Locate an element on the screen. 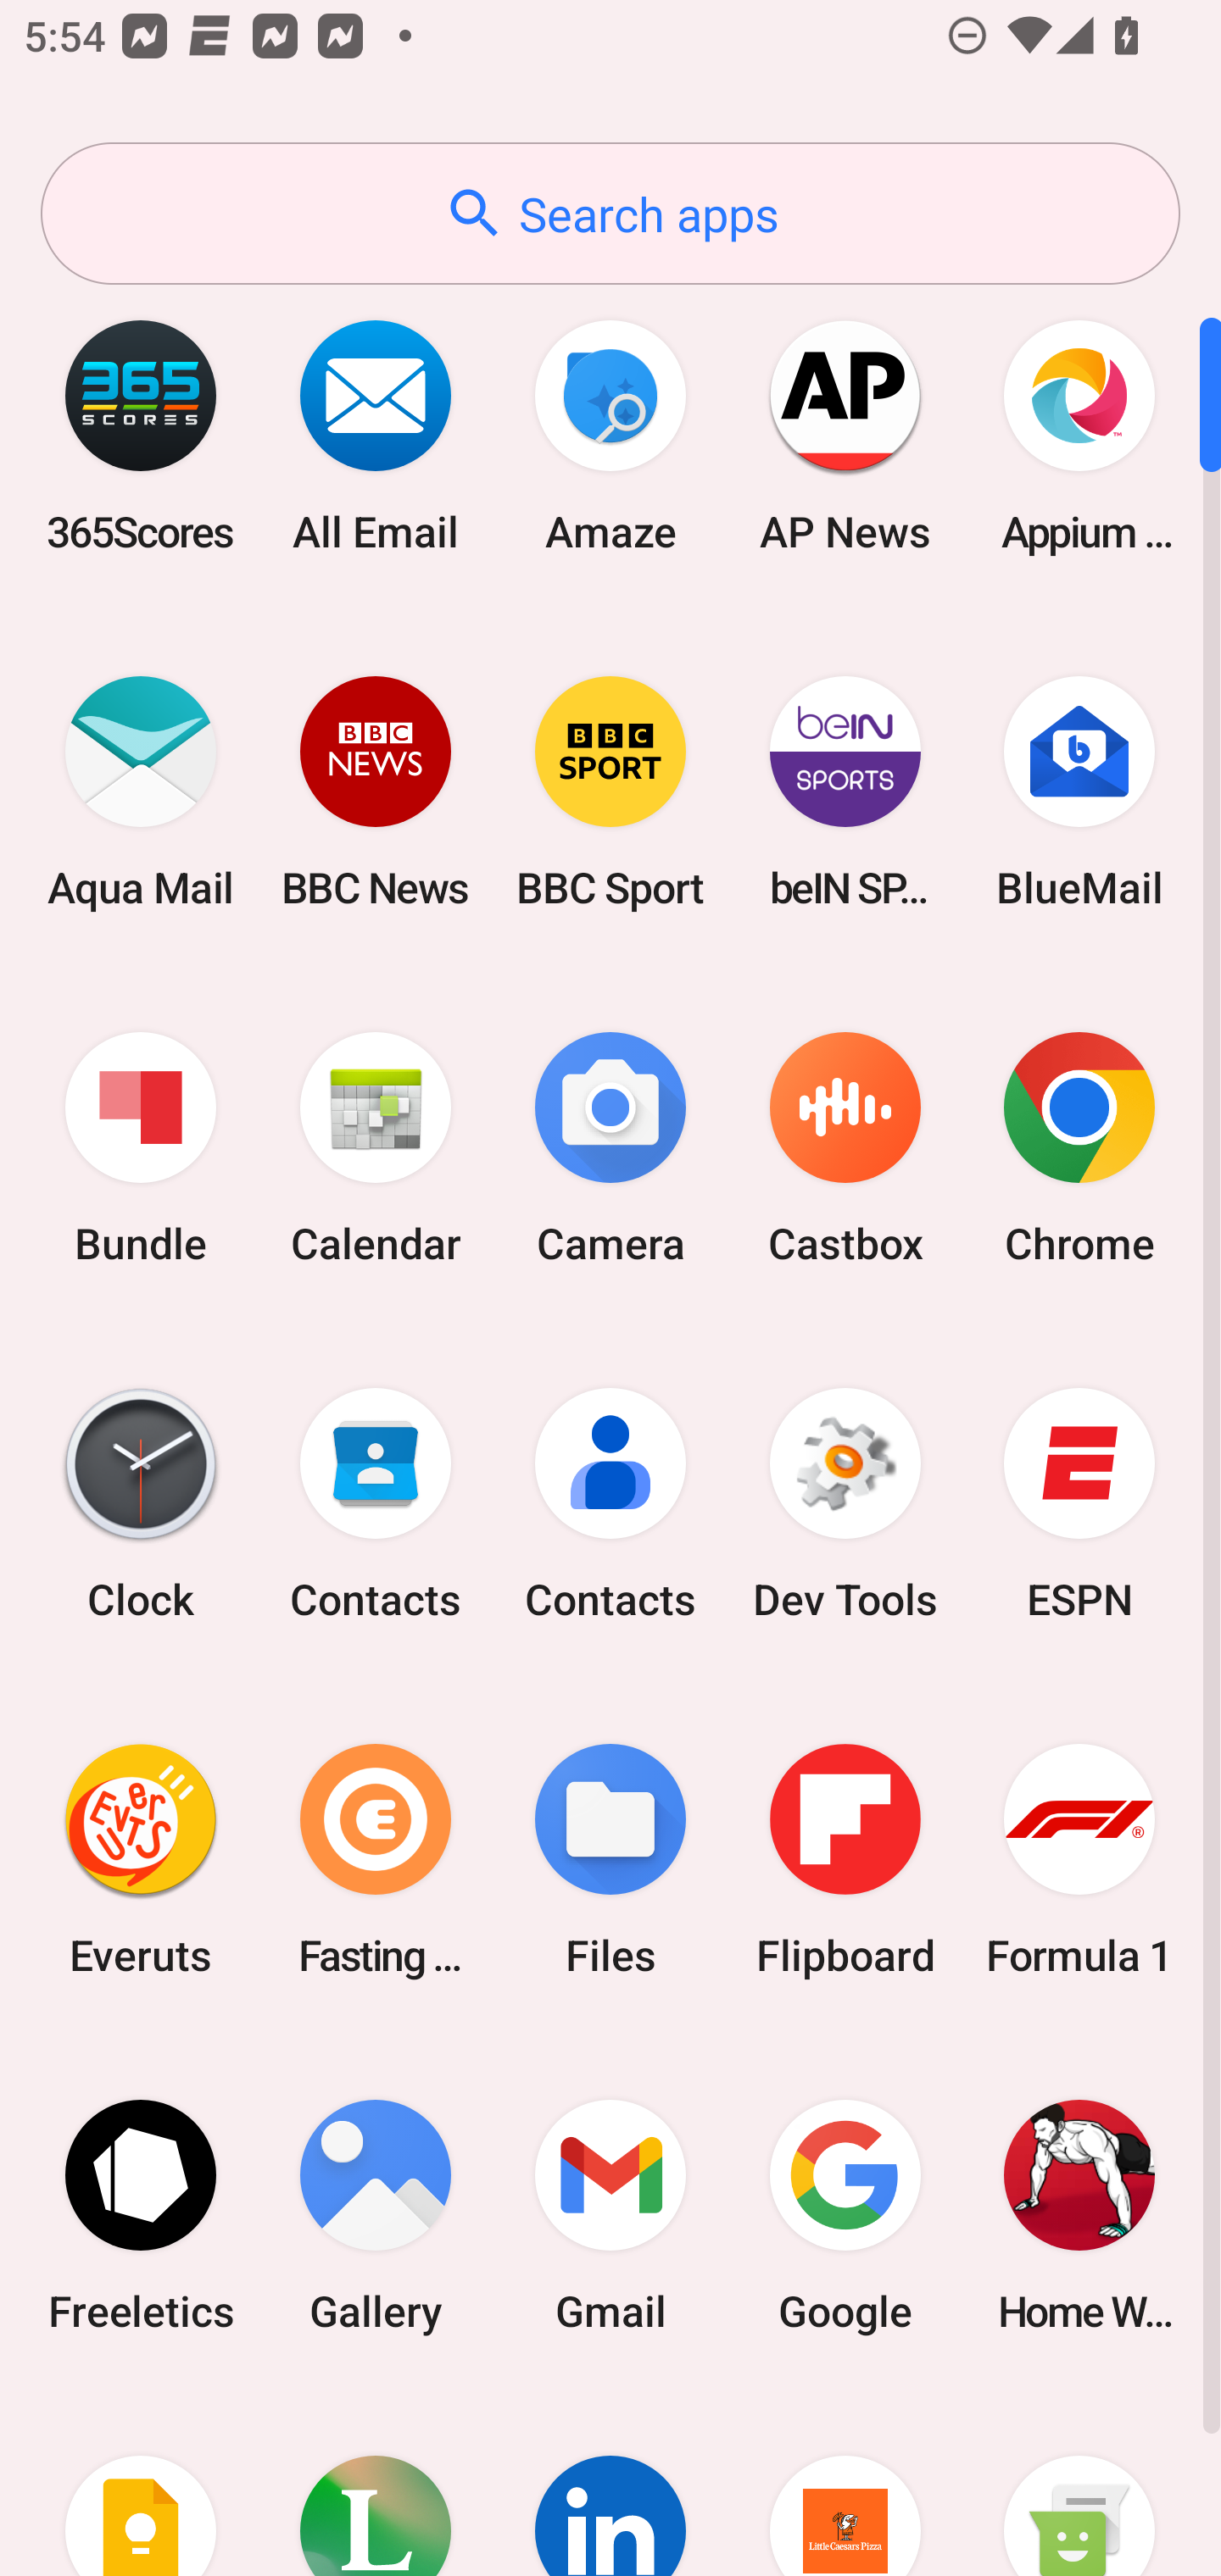 Image resolution: width=1221 pixels, height=2576 pixels.   Search apps is located at coordinates (610, 214).